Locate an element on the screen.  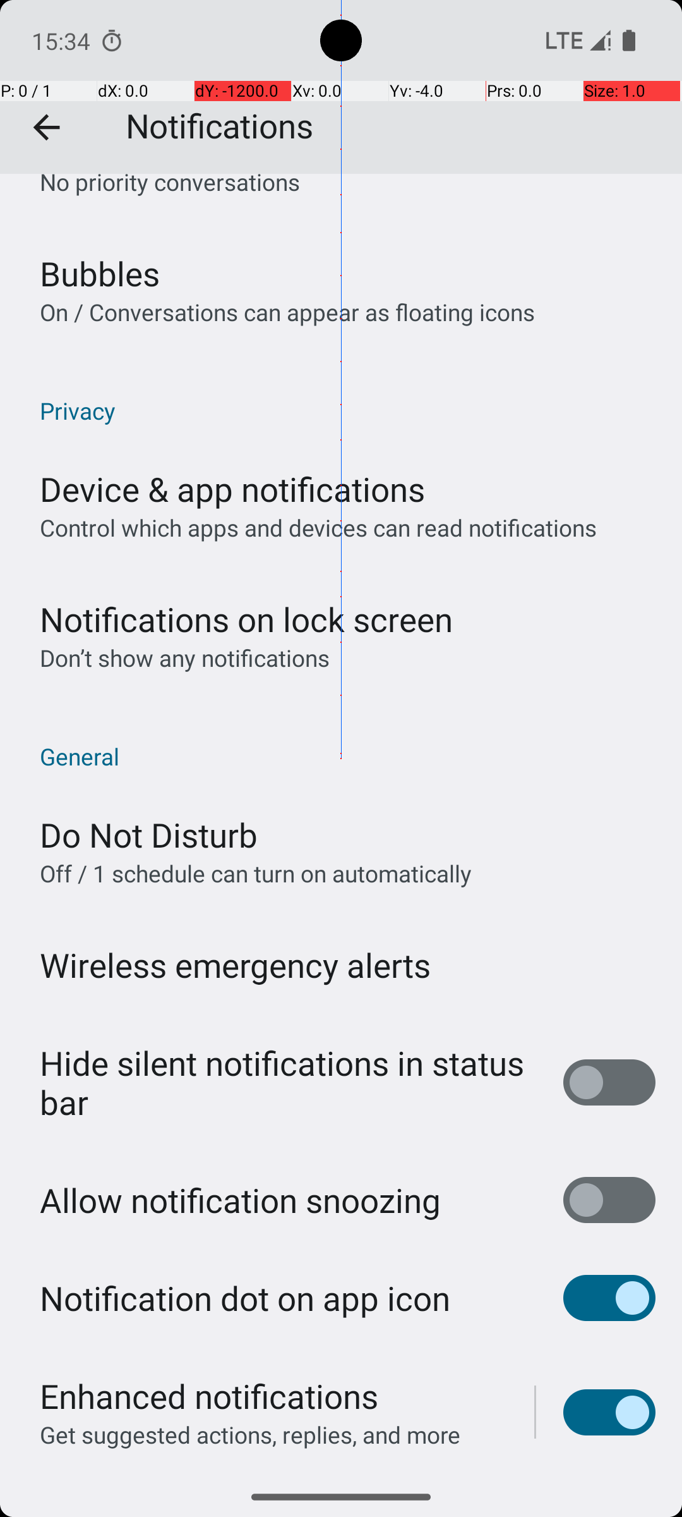
Get suggested actions, replies, and more is located at coordinates (250, 1435).